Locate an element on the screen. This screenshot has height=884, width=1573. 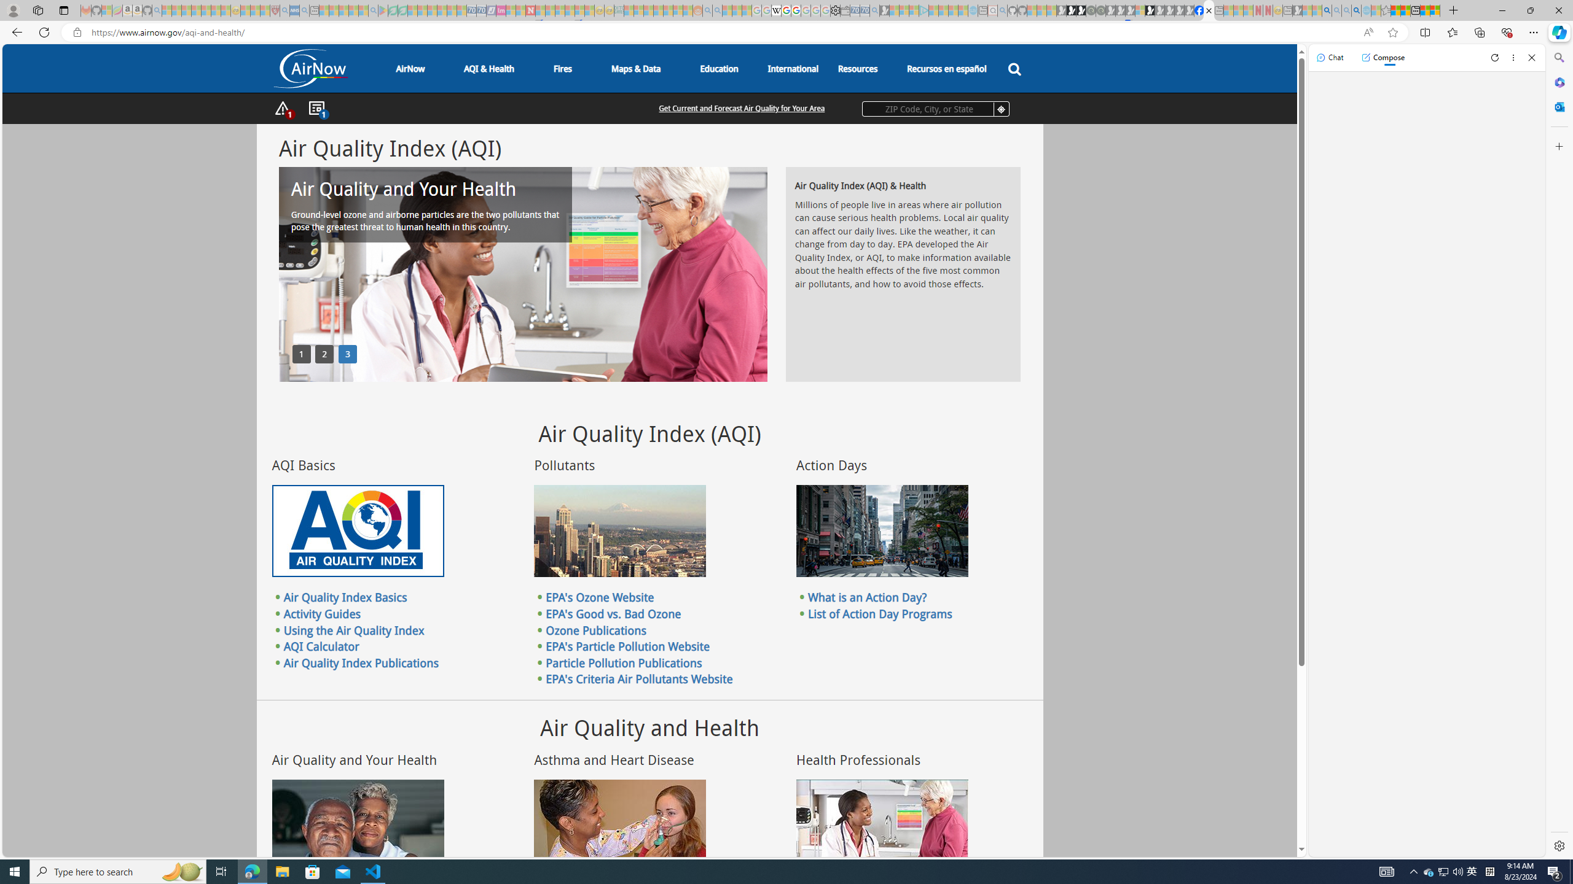
Pollutants is located at coordinates (619, 531).